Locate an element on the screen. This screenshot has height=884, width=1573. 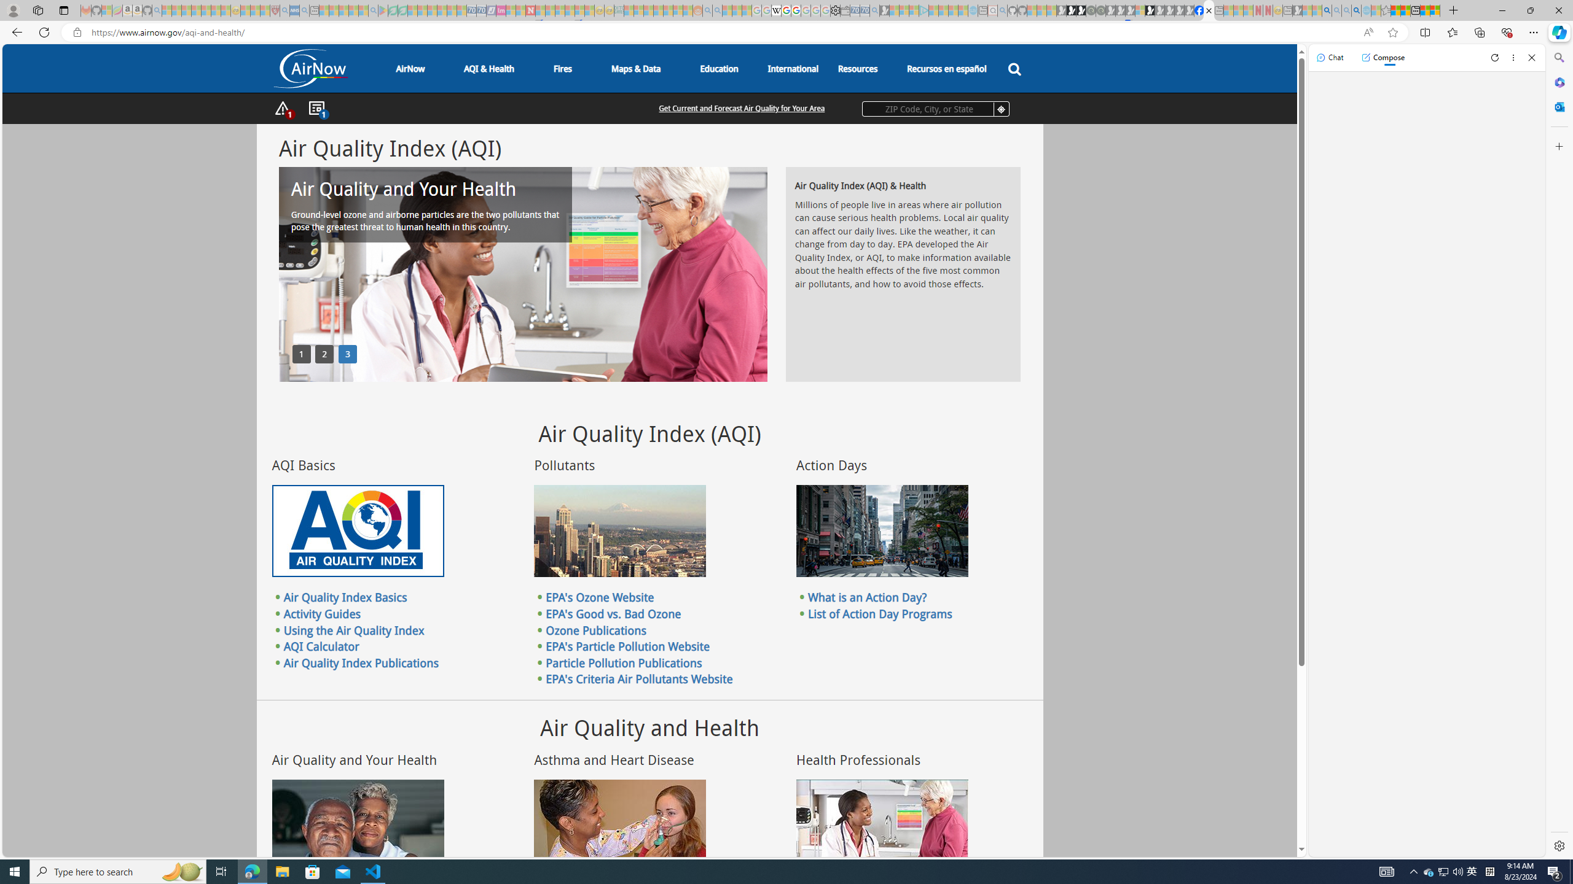
Pollutants is located at coordinates (619, 531).